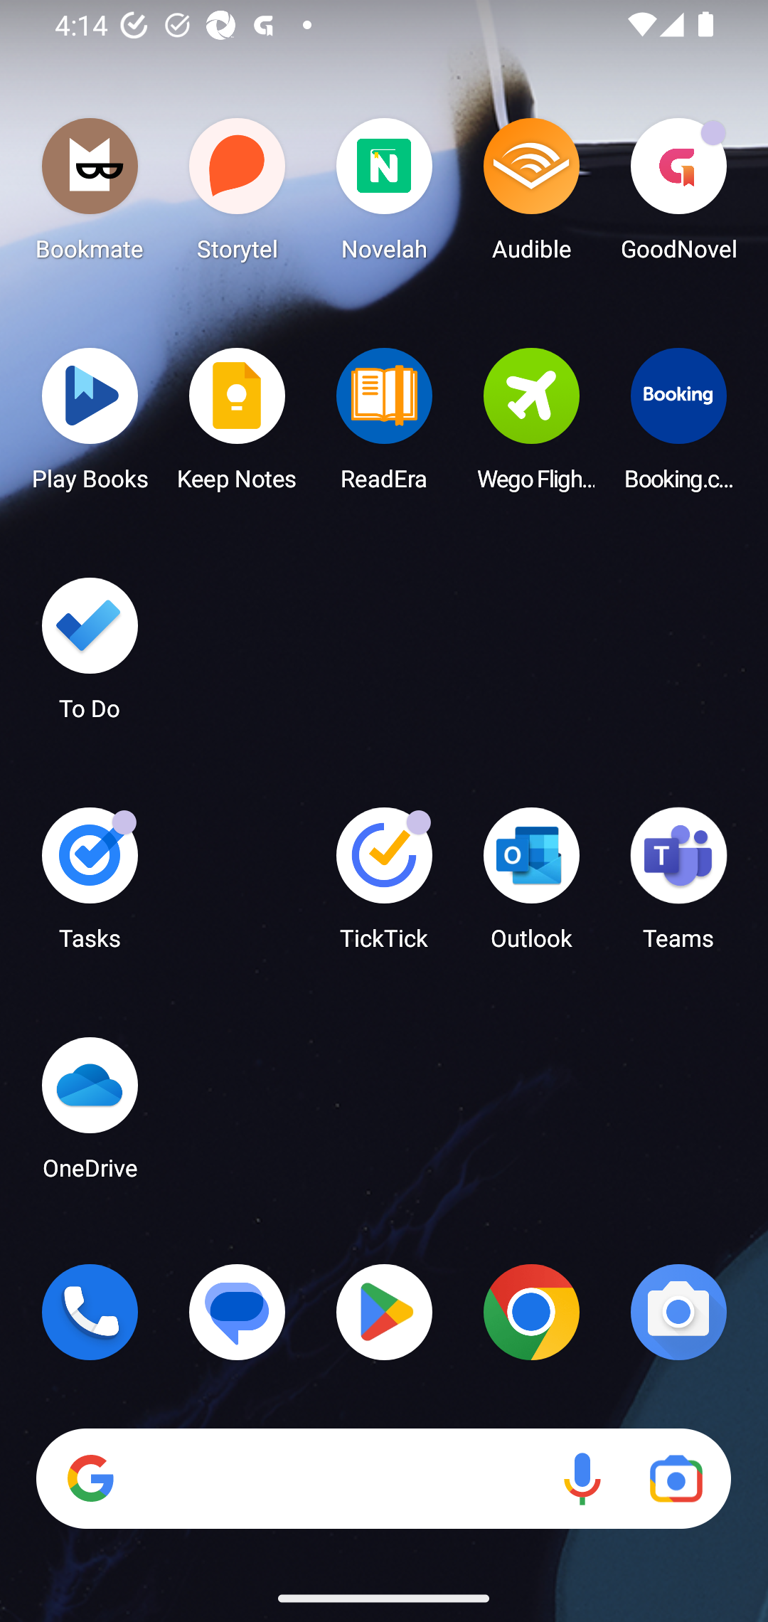 Image resolution: width=768 pixels, height=1622 pixels. Describe the element at coordinates (582, 1479) in the screenshot. I see `Voice search` at that location.